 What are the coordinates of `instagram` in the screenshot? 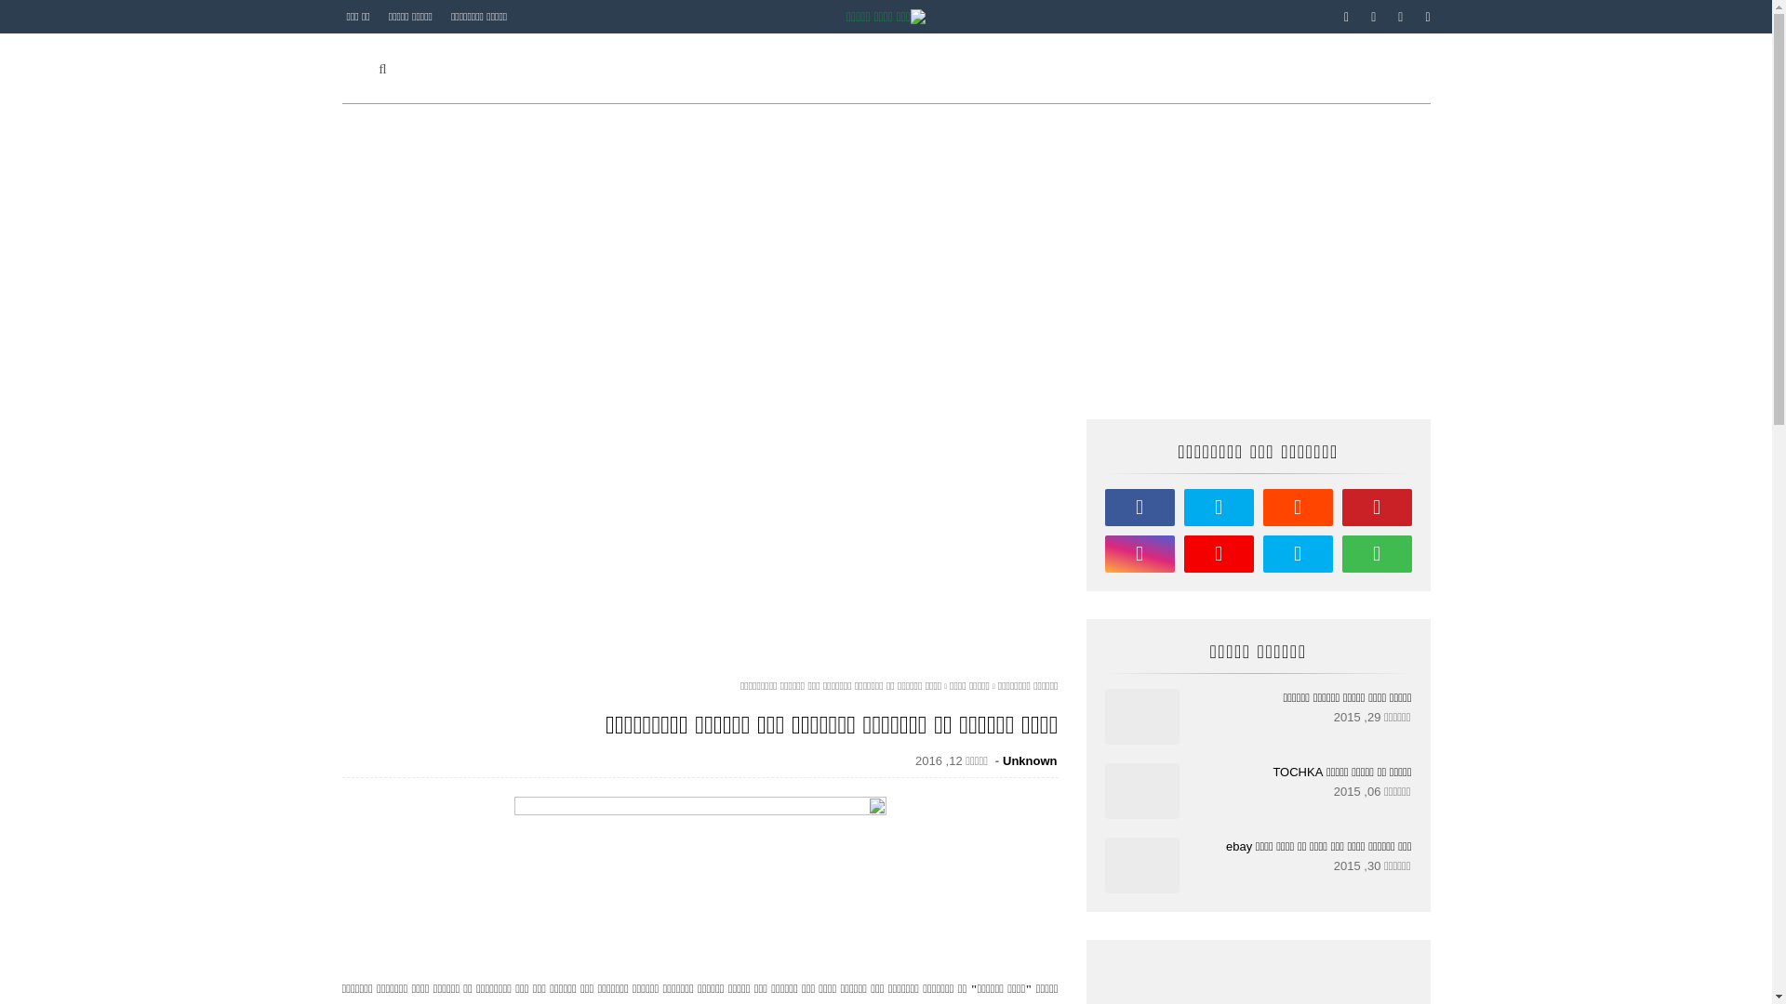 It's located at (1401, 17).